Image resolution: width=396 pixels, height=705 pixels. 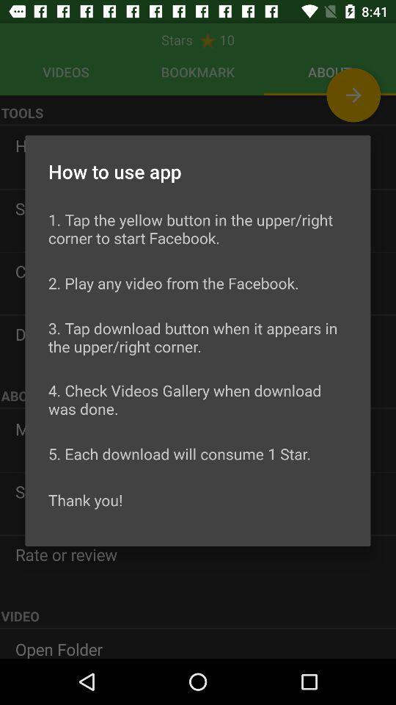 I want to click on turn off item below the 4 check videos icon, so click(x=180, y=454).